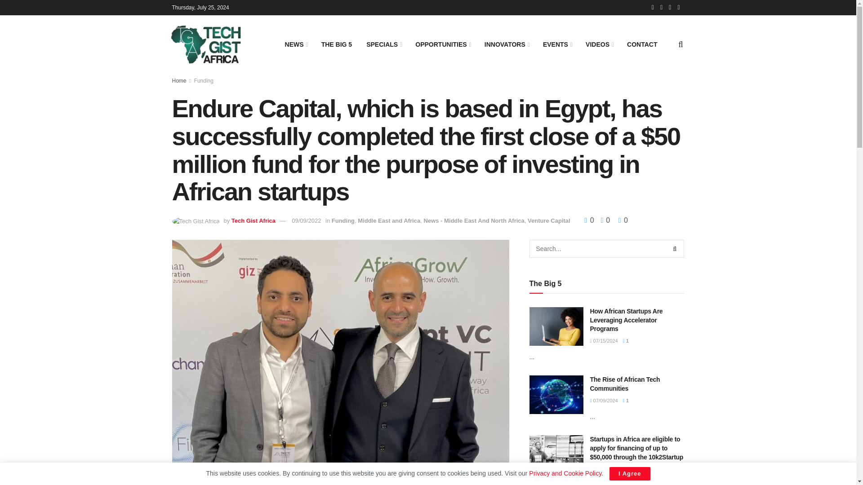 The width and height of the screenshot is (863, 485). Describe the element at coordinates (336, 44) in the screenshot. I see `THE BIG 5` at that location.